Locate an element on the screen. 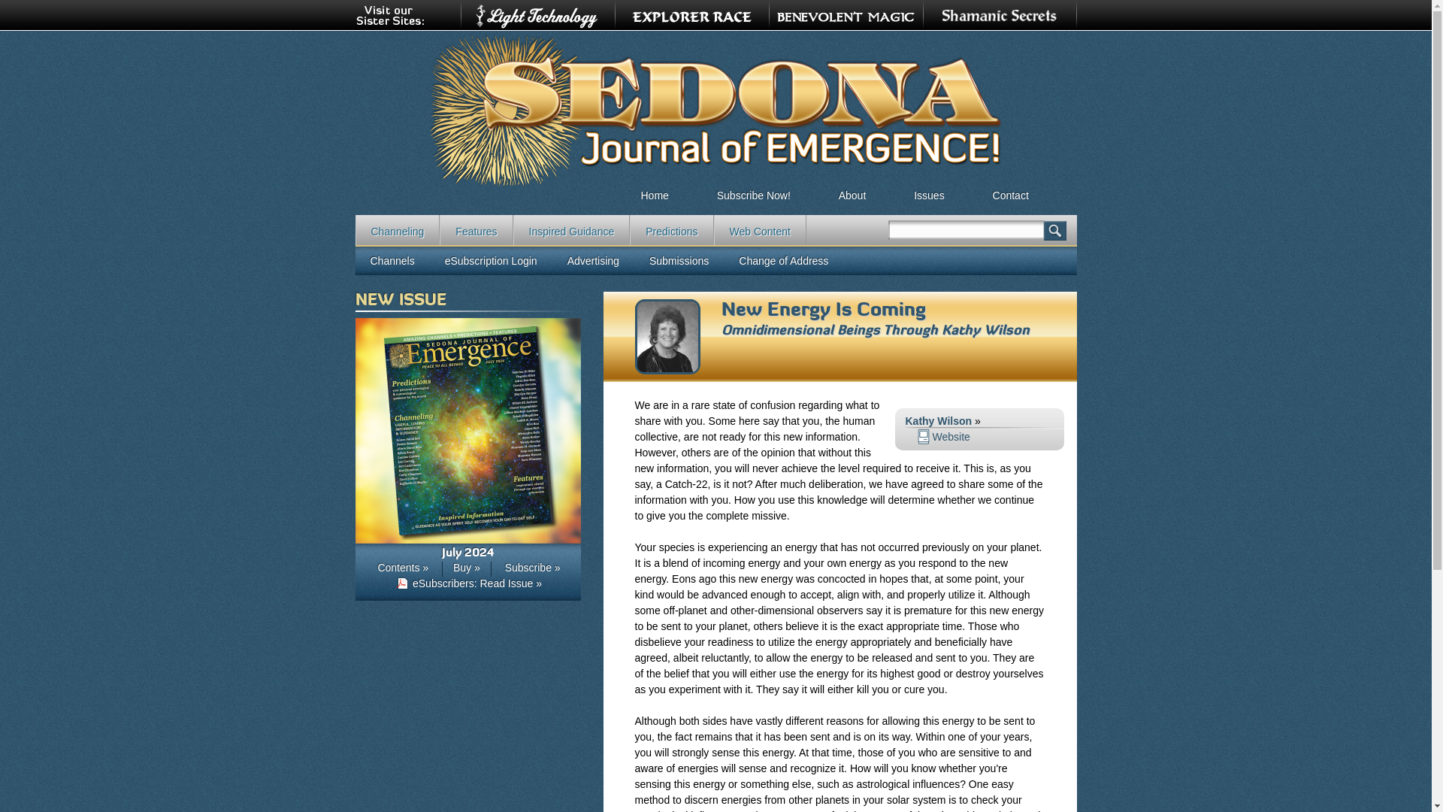 The height and width of the screenshot is (812, 1443). Search is located at coordinates (1054, 230).